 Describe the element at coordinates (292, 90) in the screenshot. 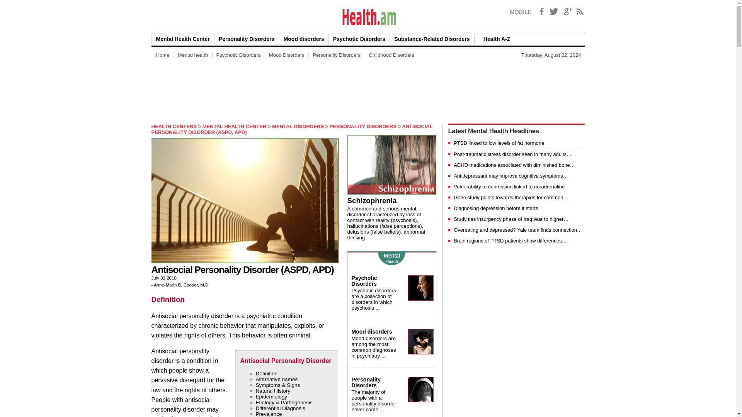

I see `Advertisement` at that location.